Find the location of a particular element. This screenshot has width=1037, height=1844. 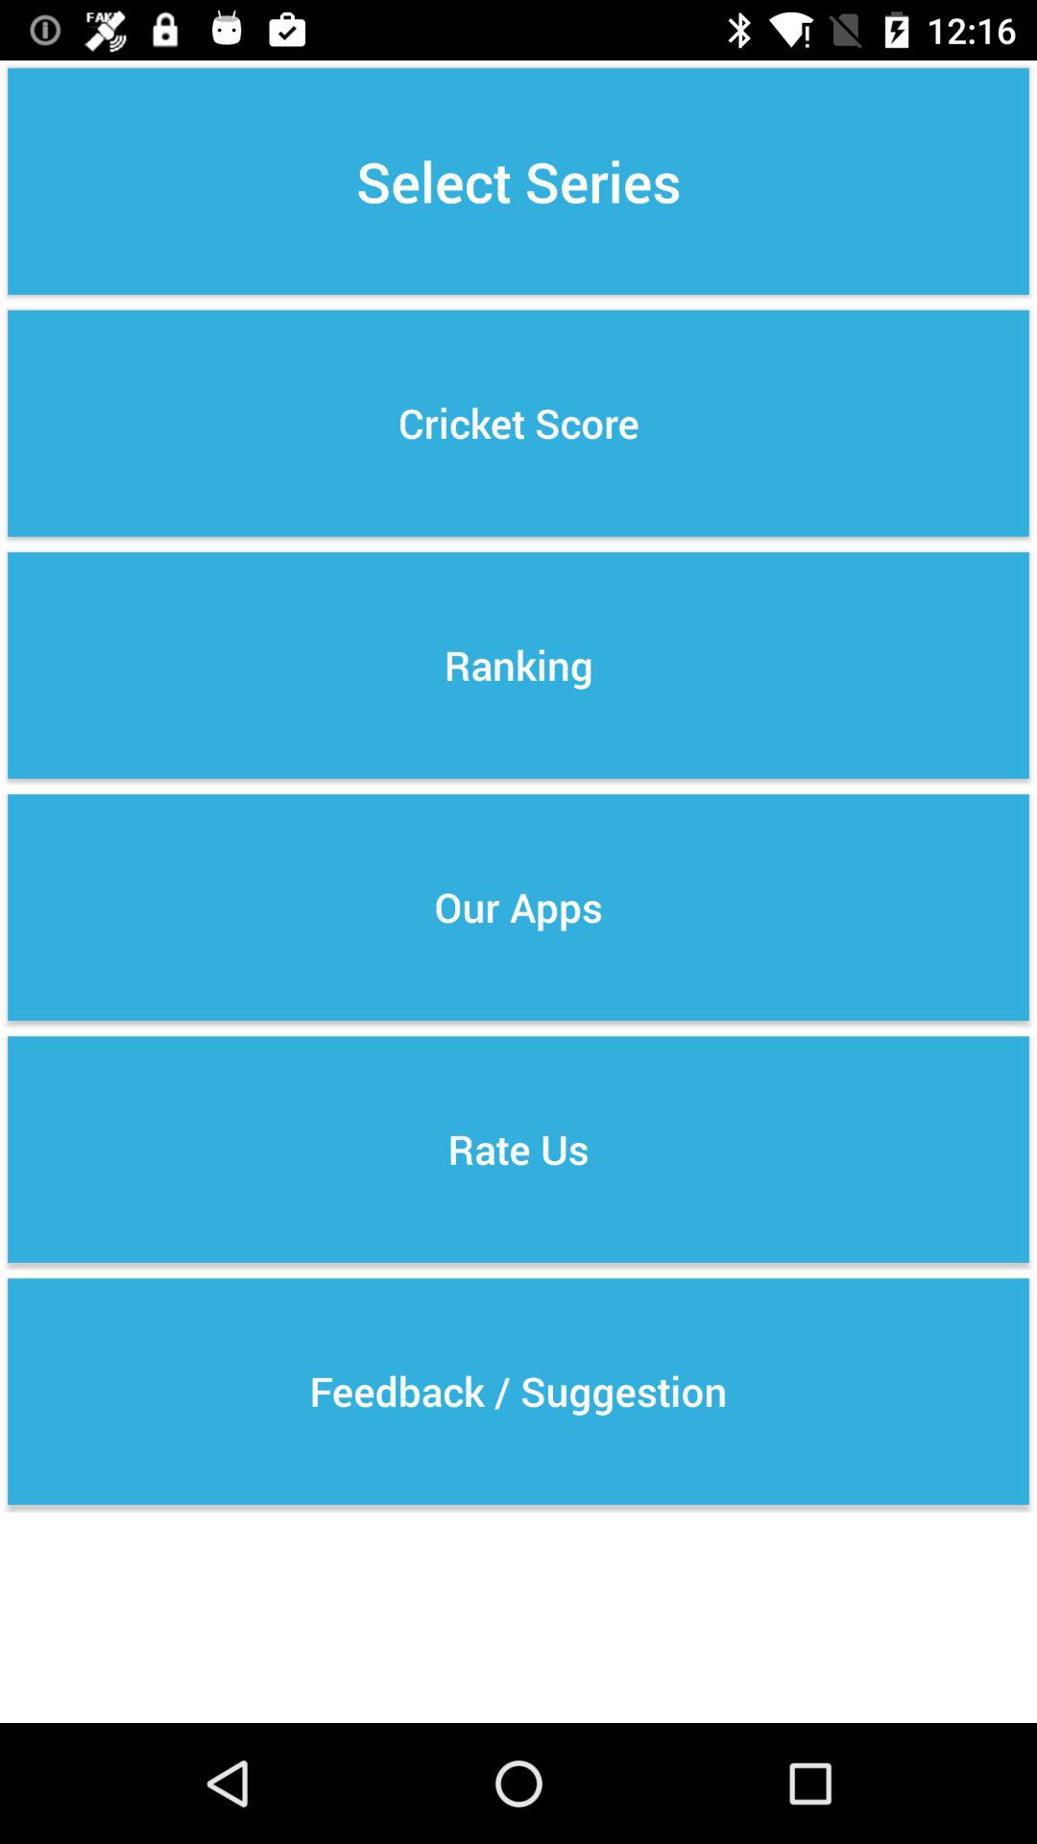

choose icon below the rate us is located at coordinates (518, 1391).